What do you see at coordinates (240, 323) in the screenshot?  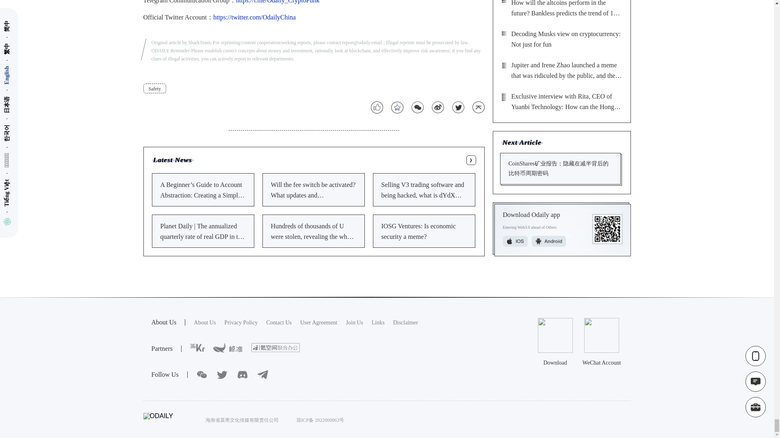 I see `Odaily` at bounding box center [240, 323].